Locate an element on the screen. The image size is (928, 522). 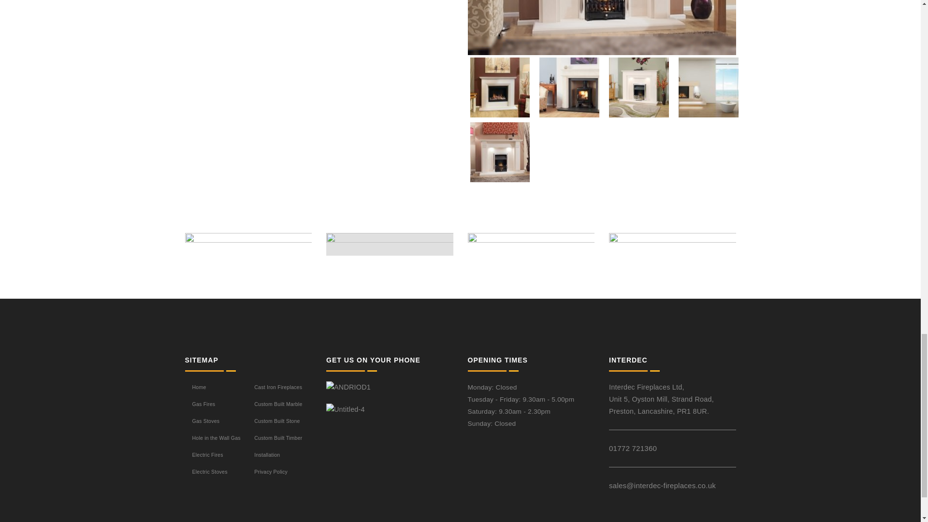
Screen Shot 2016-04-03 at 07.57.38 is located at coordinates (672, 253).